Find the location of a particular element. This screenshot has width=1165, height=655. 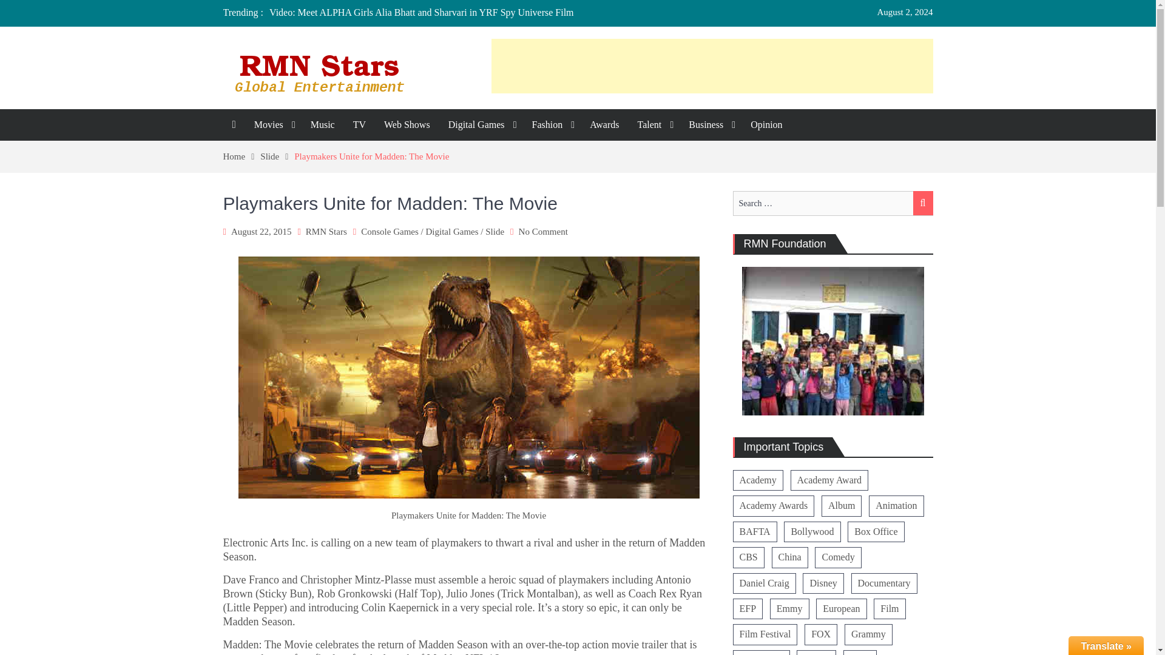

83 topics is located at coordinates (773, 506).